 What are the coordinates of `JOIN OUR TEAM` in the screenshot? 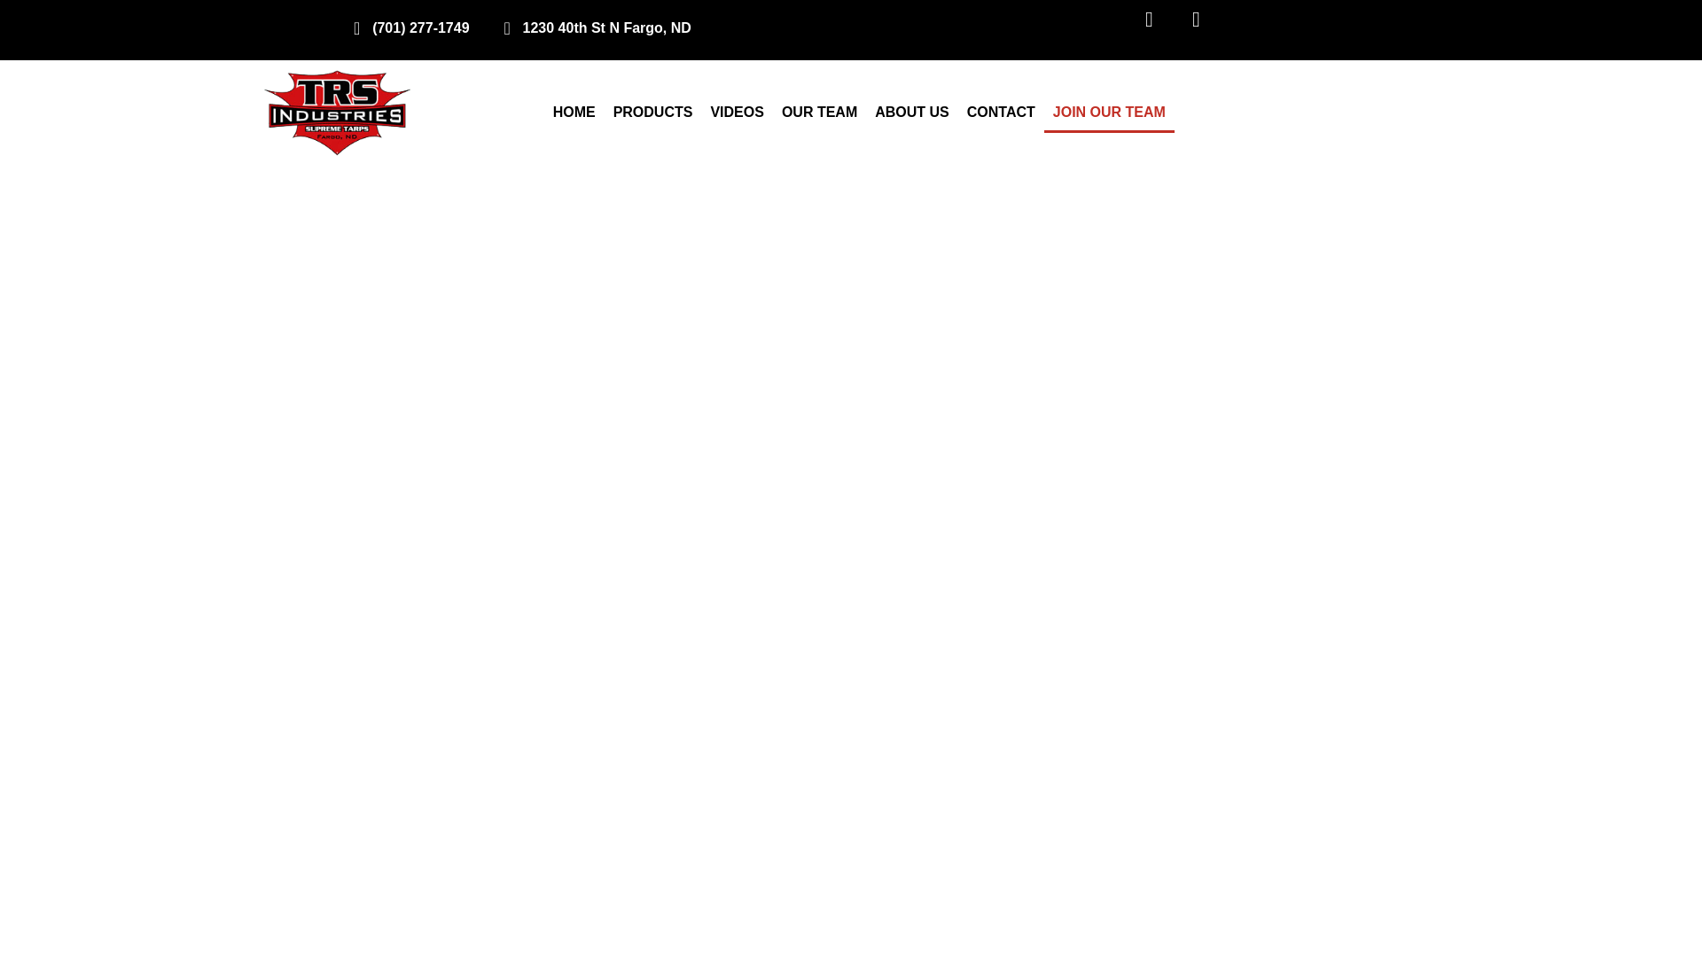 It's located at (1109, 112).